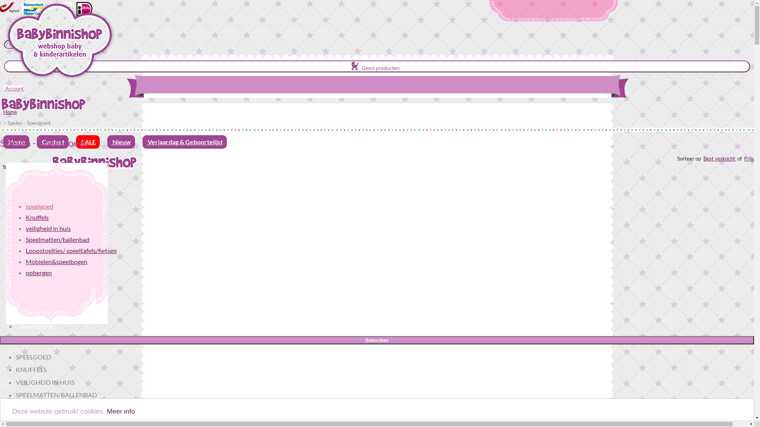 The image size is (760, 427). Describe the element at coordinates (16, 142) in the screenshot. I see ` Home` at that location.